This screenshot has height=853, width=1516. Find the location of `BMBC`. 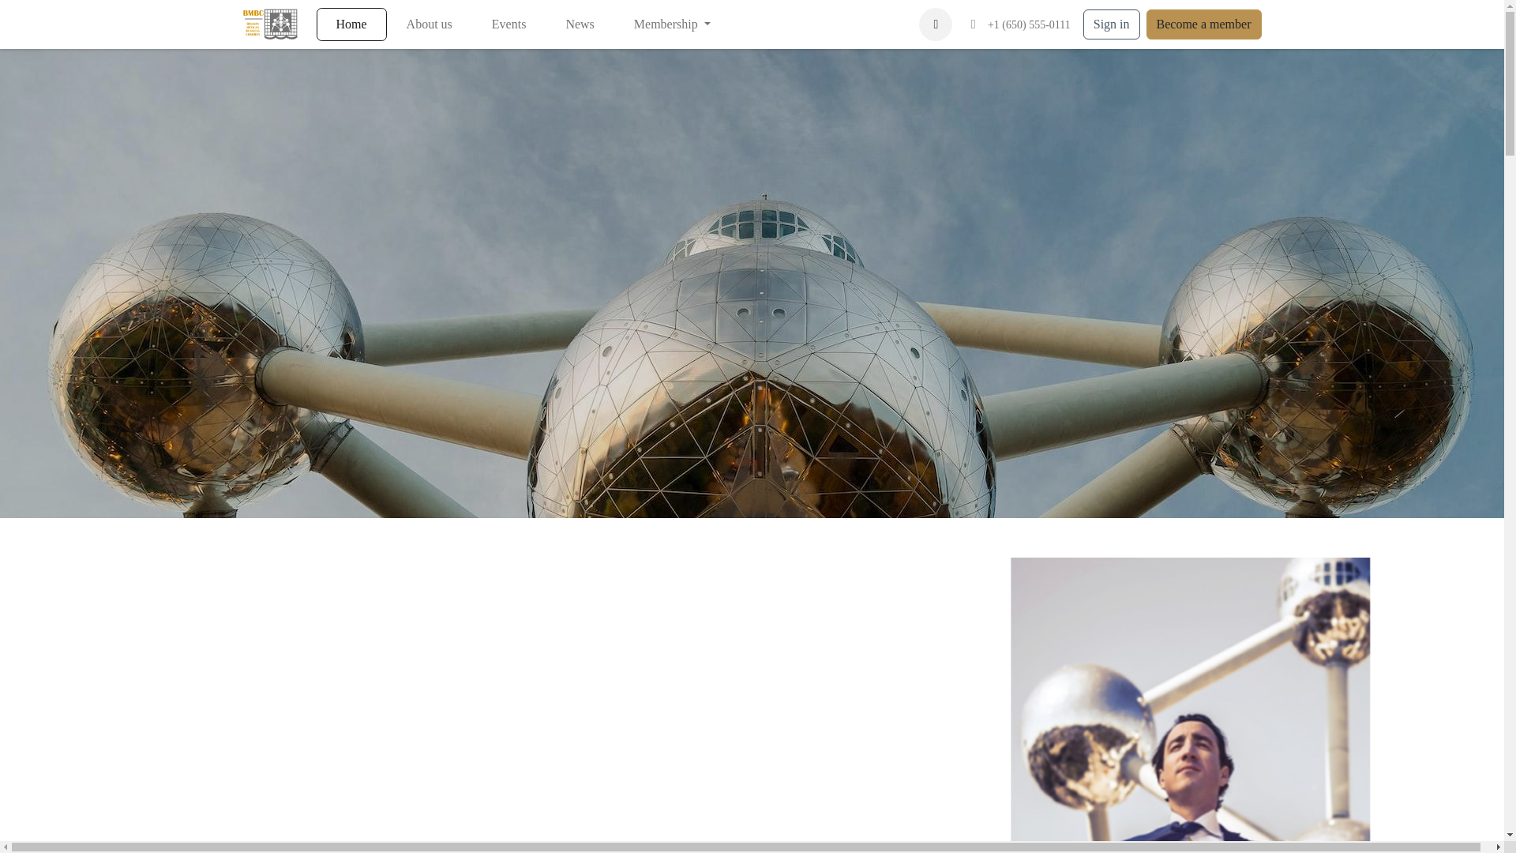

BMBC is located at coordinates (270, 24).